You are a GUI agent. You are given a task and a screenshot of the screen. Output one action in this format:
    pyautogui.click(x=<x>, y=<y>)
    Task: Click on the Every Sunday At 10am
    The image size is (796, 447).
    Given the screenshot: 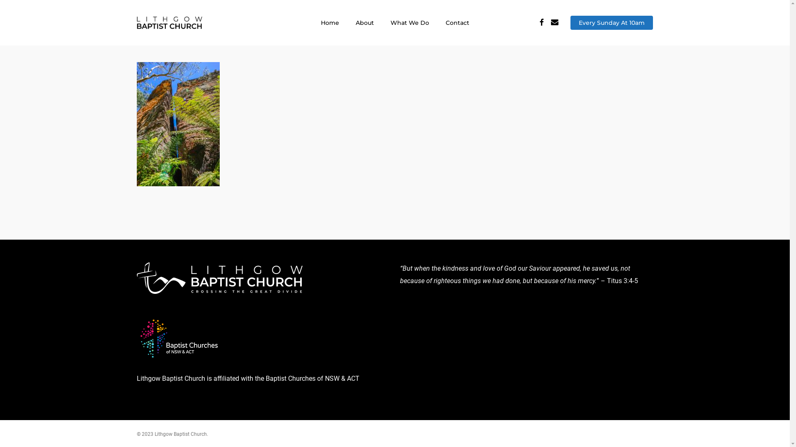 What is the action you would take?
    pyautogui.click(x=612, y=23)
    